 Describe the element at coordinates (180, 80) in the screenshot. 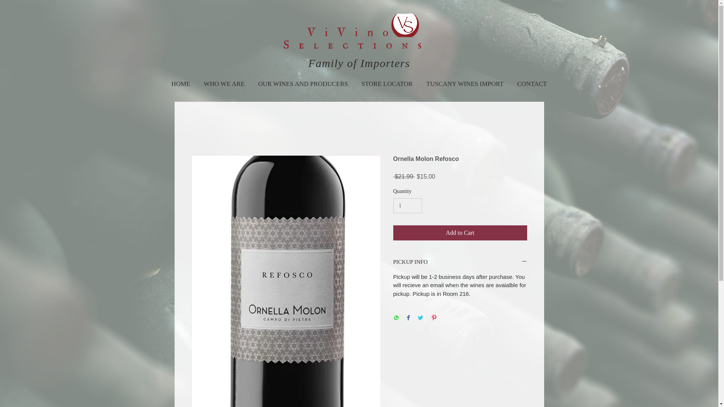

I see `HOME` at that location.